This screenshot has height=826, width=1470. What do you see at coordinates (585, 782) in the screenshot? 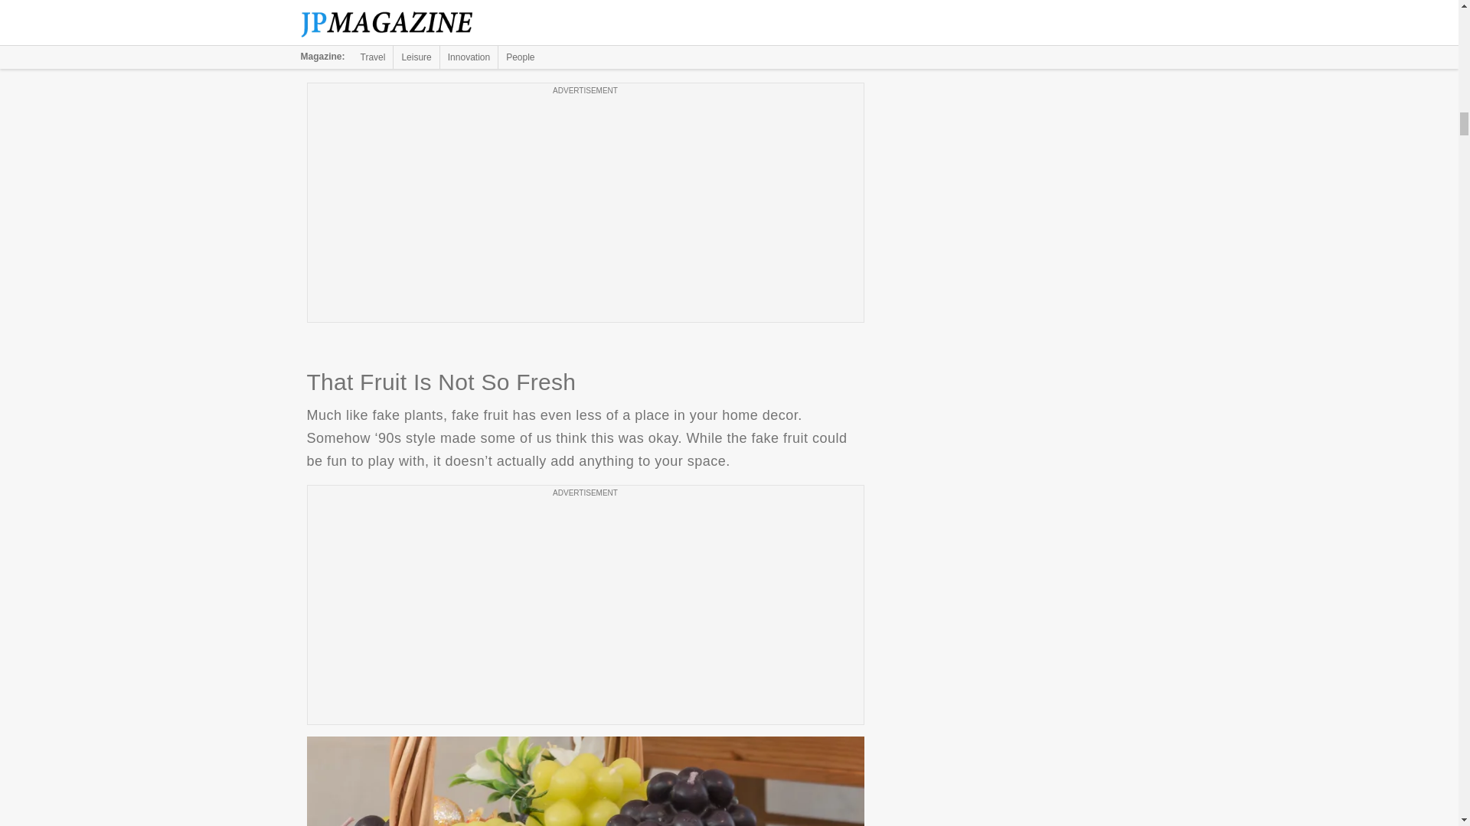
I see `That Fruit Is Not So Fresh` at bounding box center [585, 782].